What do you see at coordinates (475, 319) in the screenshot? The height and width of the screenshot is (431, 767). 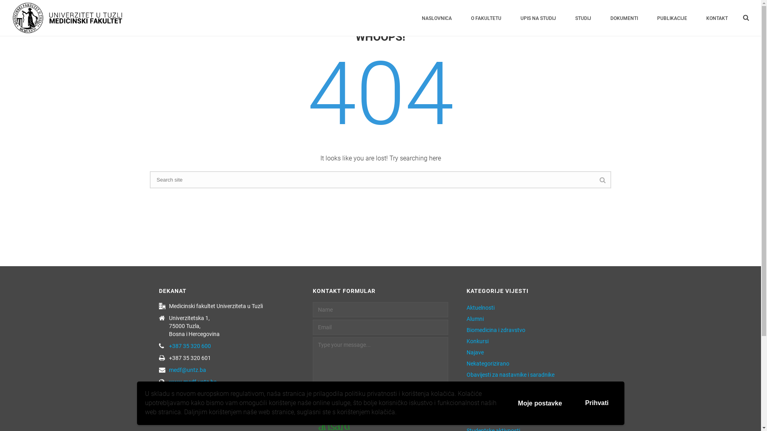 I see `Alumni` at bounding box center [475, 319].